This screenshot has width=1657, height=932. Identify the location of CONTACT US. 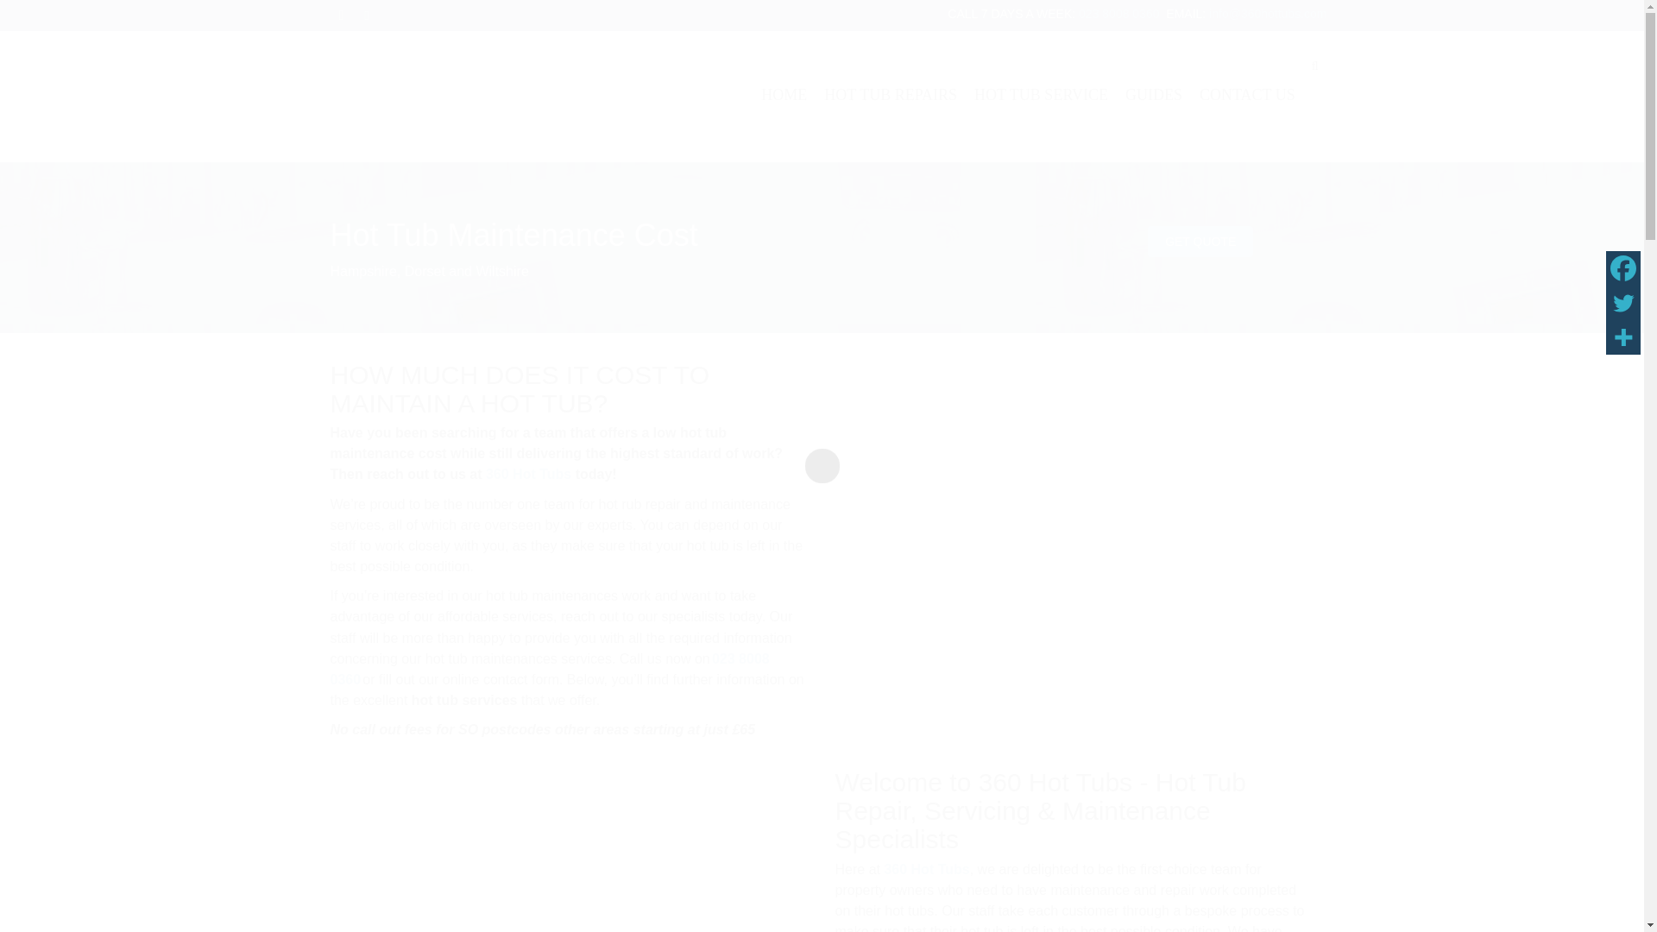
(1248, 81).